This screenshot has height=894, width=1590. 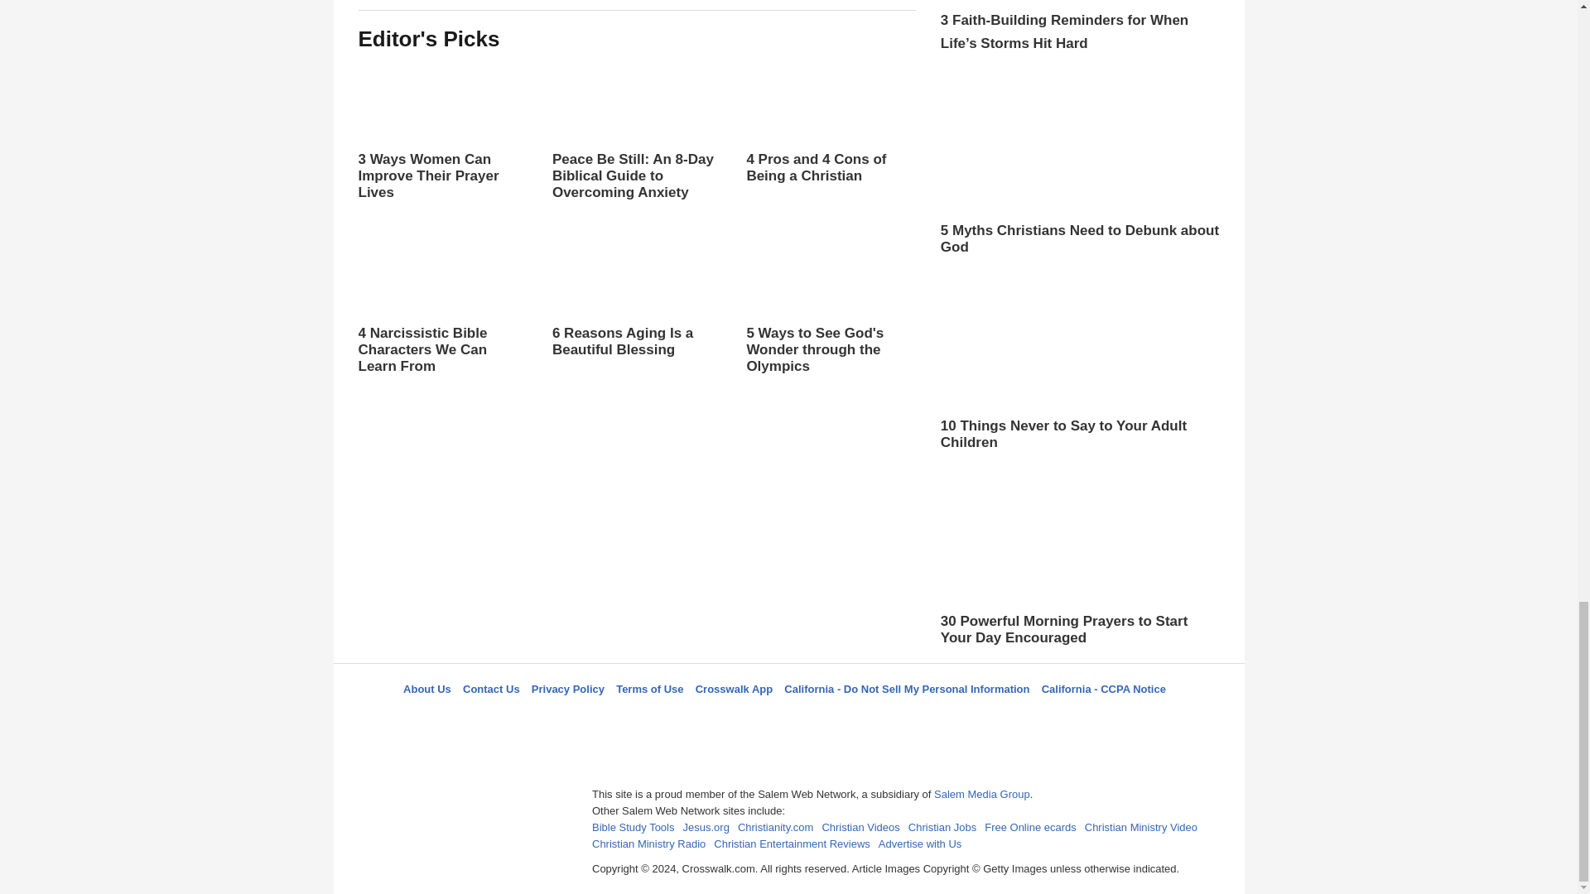 I want to click on 6 Reasons Aging Is a Beautiful Blessing, so click(x=636, y=310).